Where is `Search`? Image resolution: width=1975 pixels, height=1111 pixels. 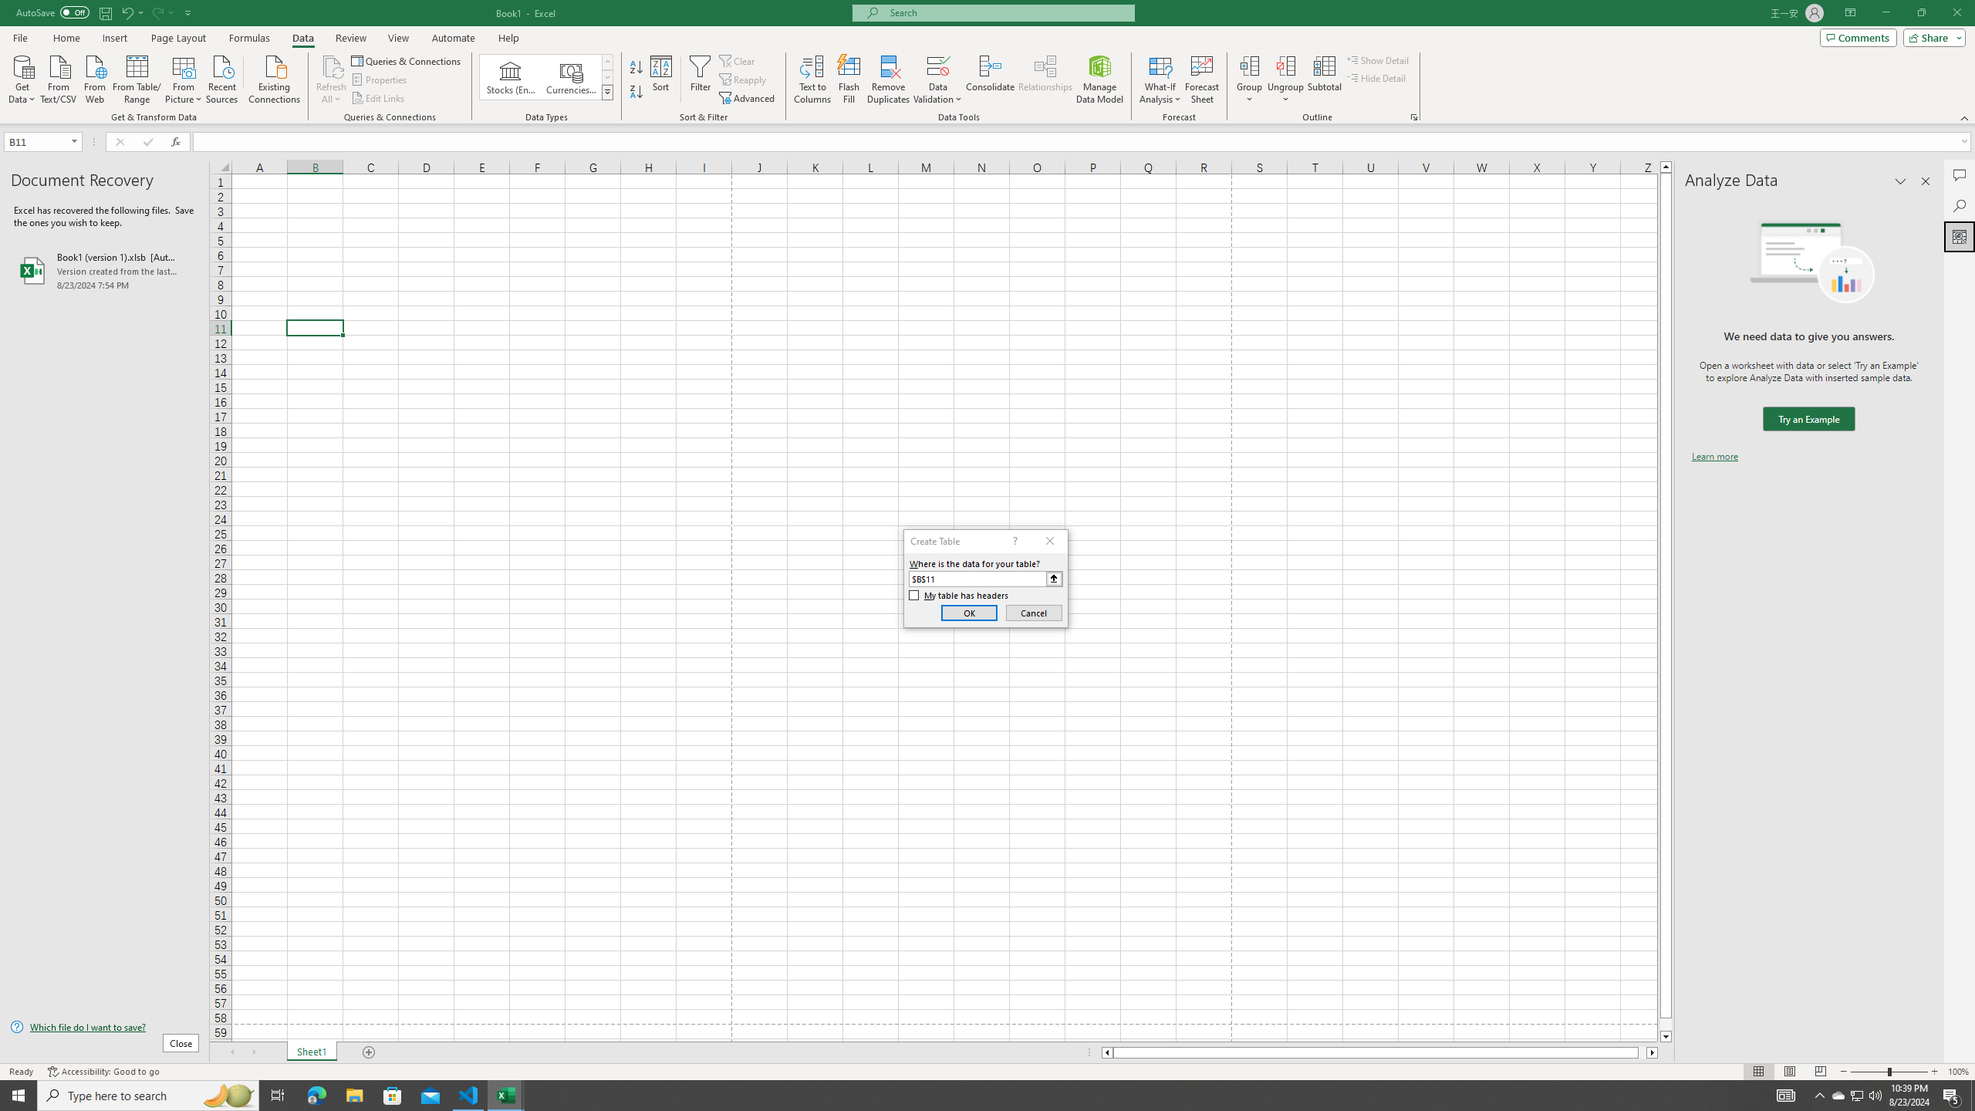
Search is located at coordinates (1960, 205).